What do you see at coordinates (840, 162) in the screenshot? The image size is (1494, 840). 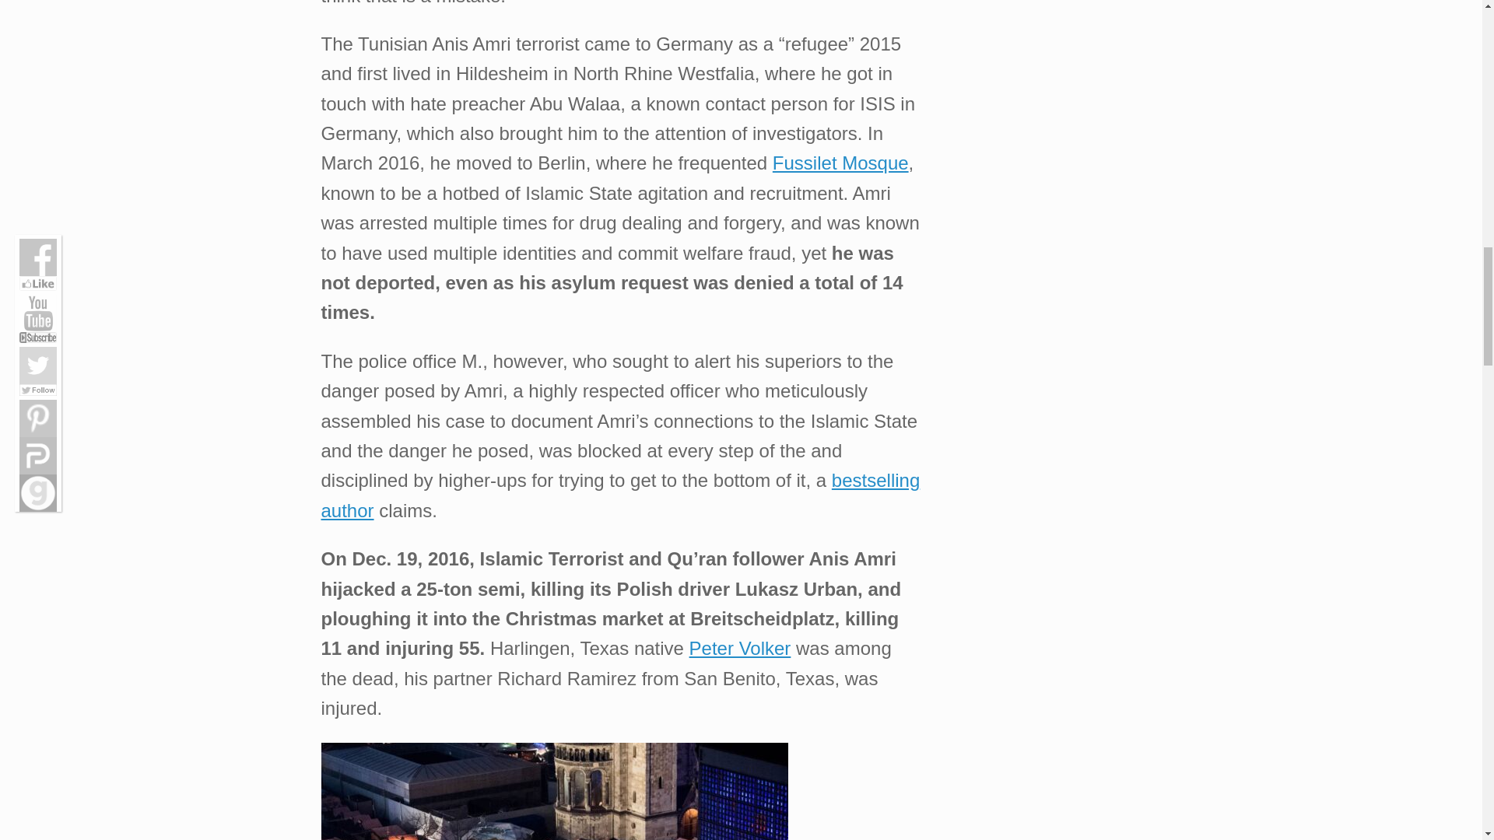 I see `Fussilet Mosque` at bounding box center [840, 162].